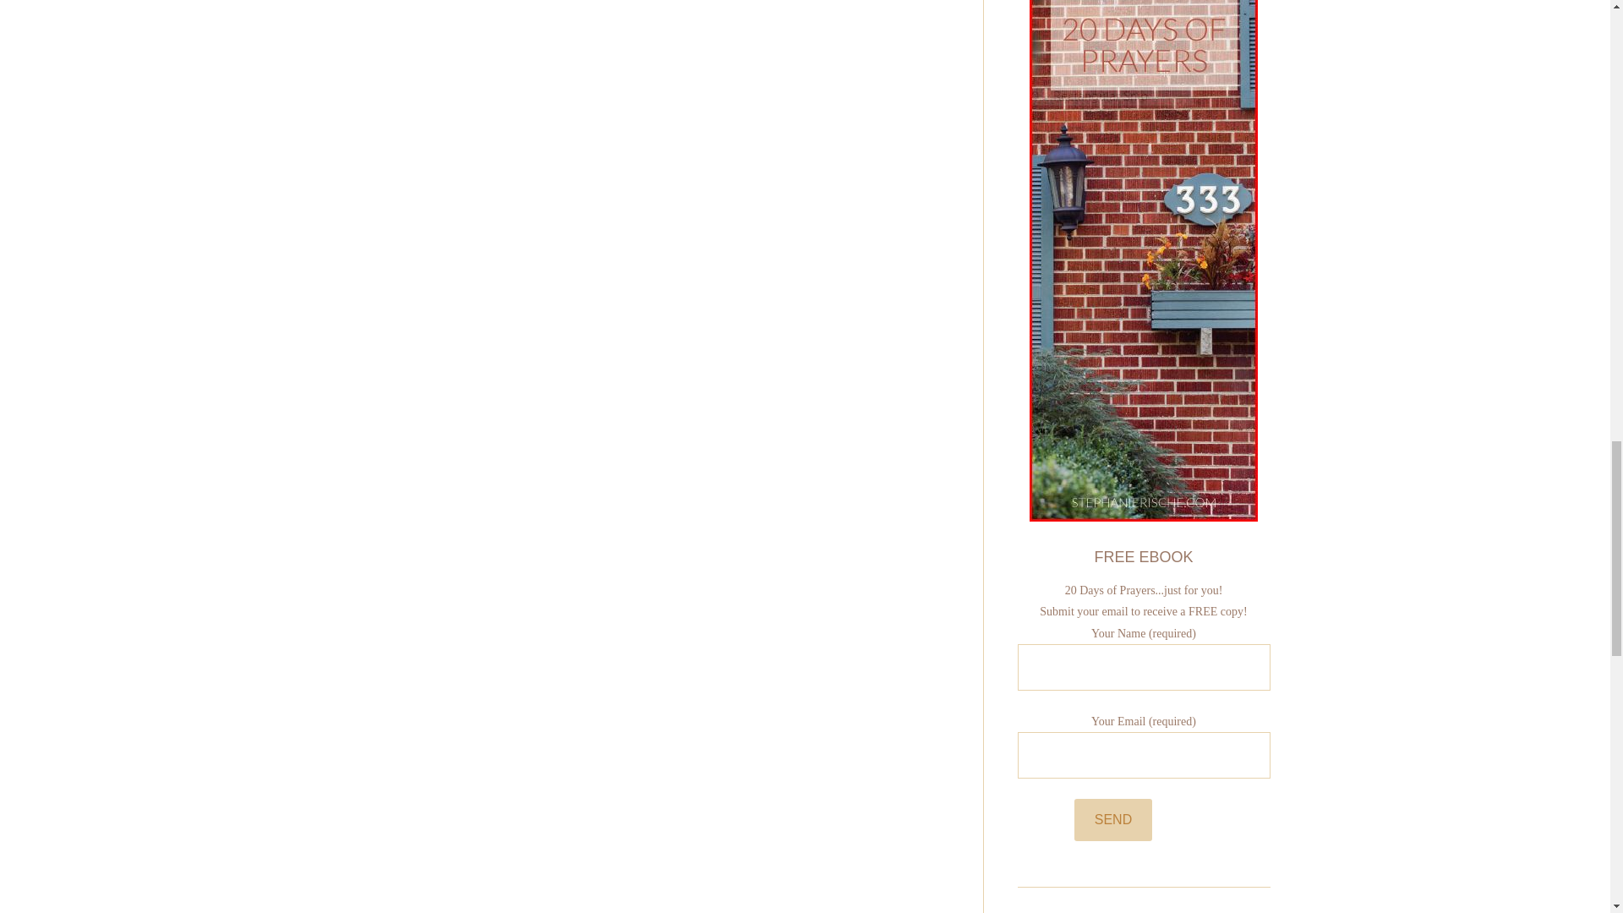 The width and height of the screenshot is (1623, 913). What do you see at coordinates (1113, 820) in the screenshot?
I see `Send` at bounding box center [1113, 820].